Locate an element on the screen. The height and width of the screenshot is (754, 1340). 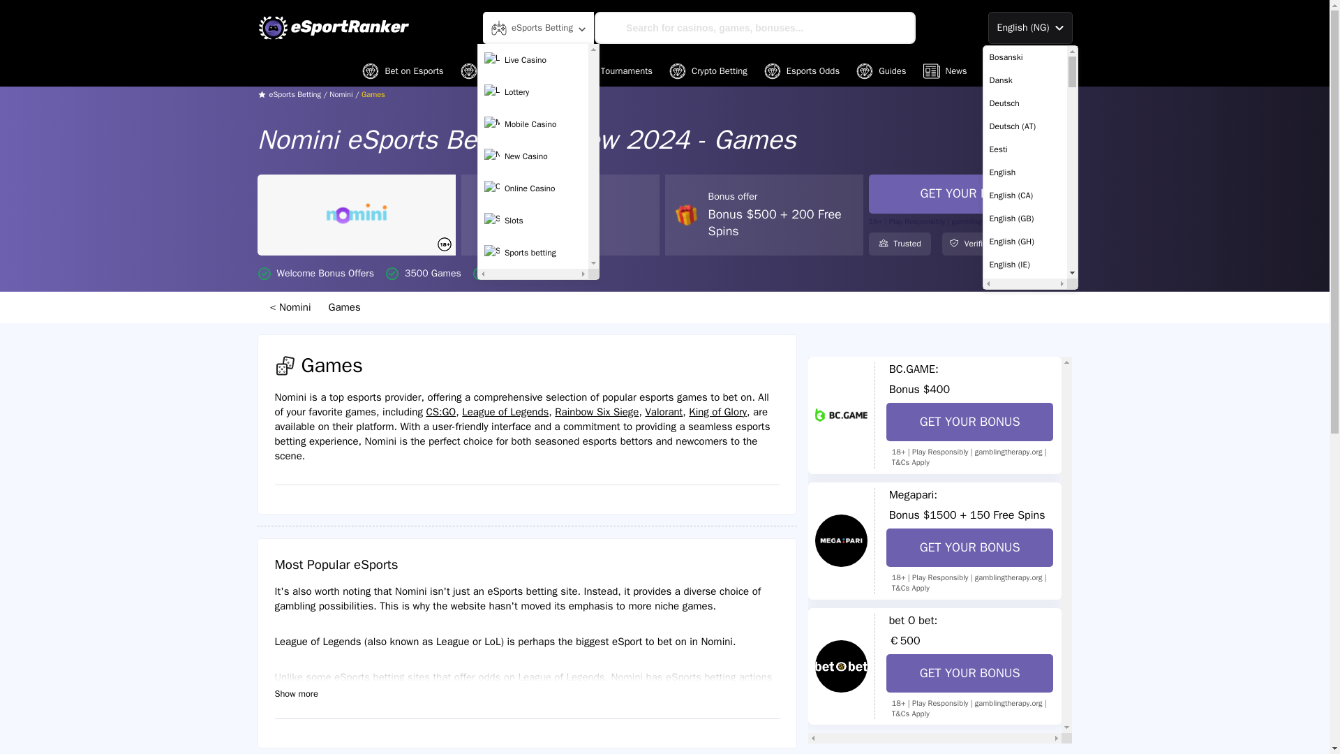
Eesti is located at coordinates (1025, 149).